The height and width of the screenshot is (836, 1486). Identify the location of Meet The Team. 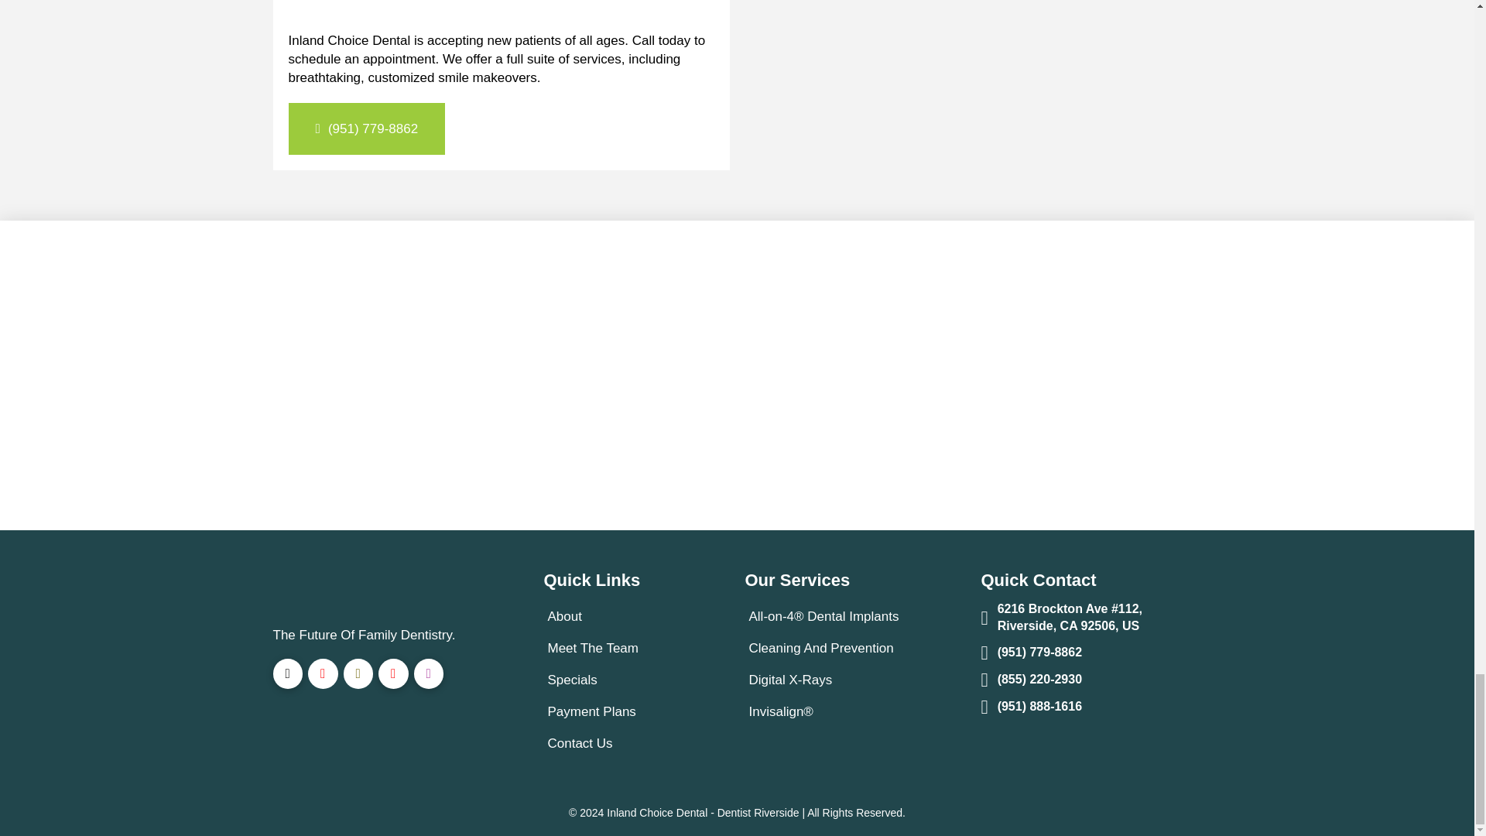
(596, 647).